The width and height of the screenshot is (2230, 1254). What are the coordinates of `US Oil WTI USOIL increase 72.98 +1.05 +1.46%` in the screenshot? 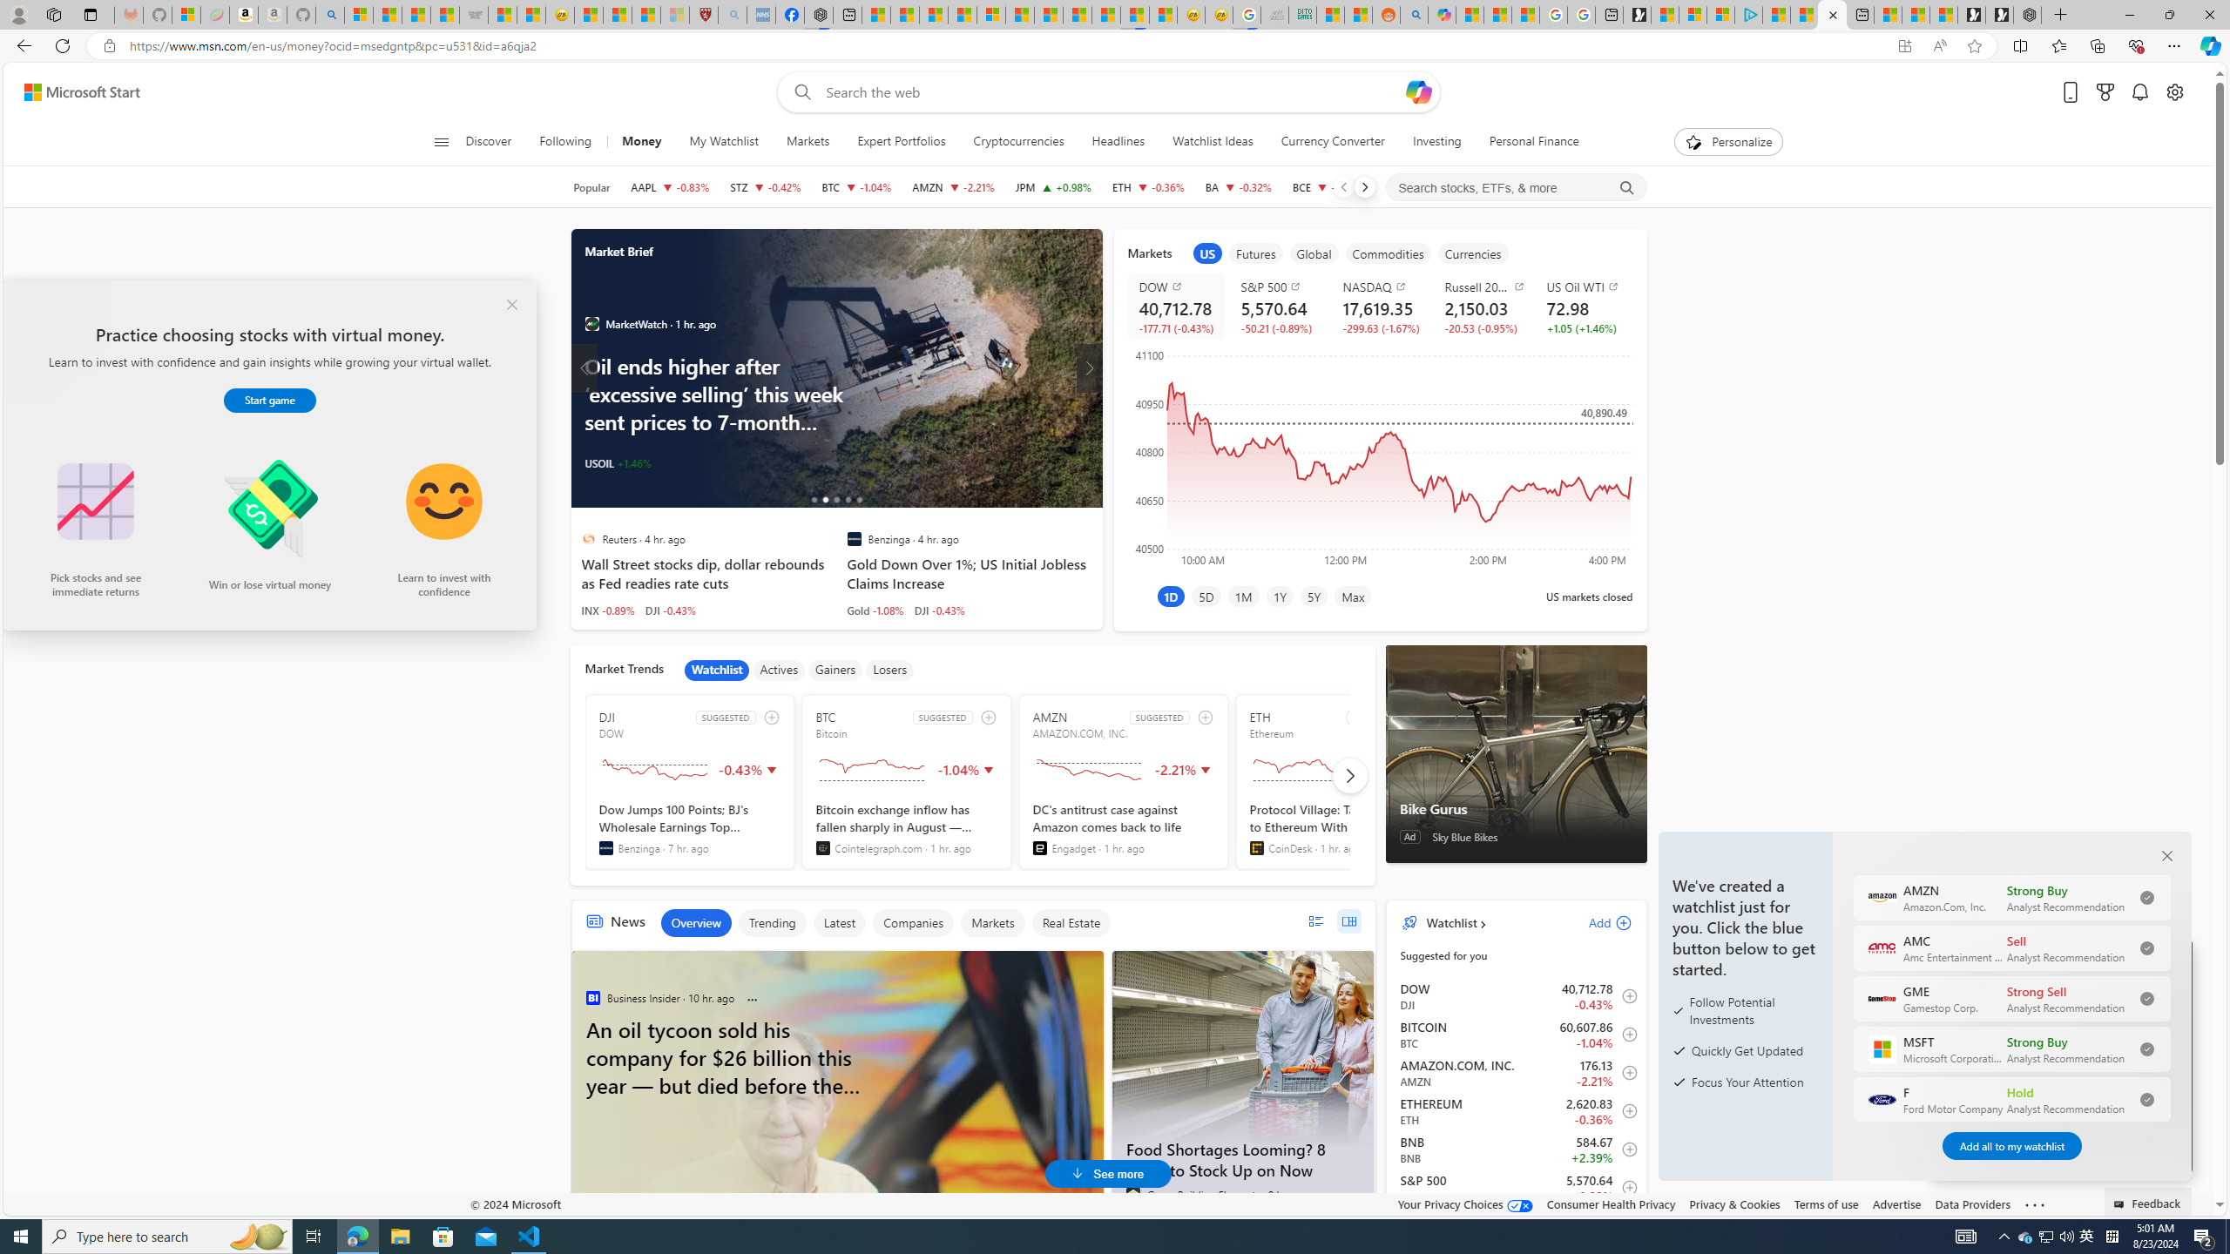 It's located at (1583, 307).